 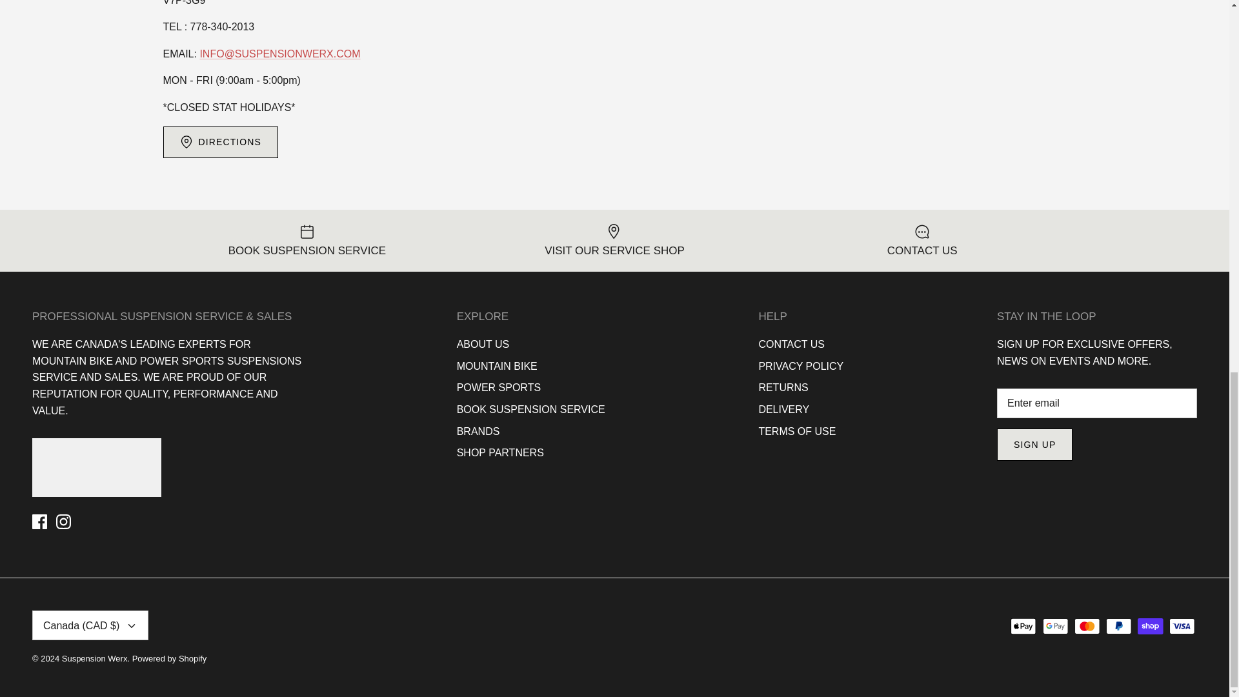 I want to click on Down, so click(x=132, y=626).